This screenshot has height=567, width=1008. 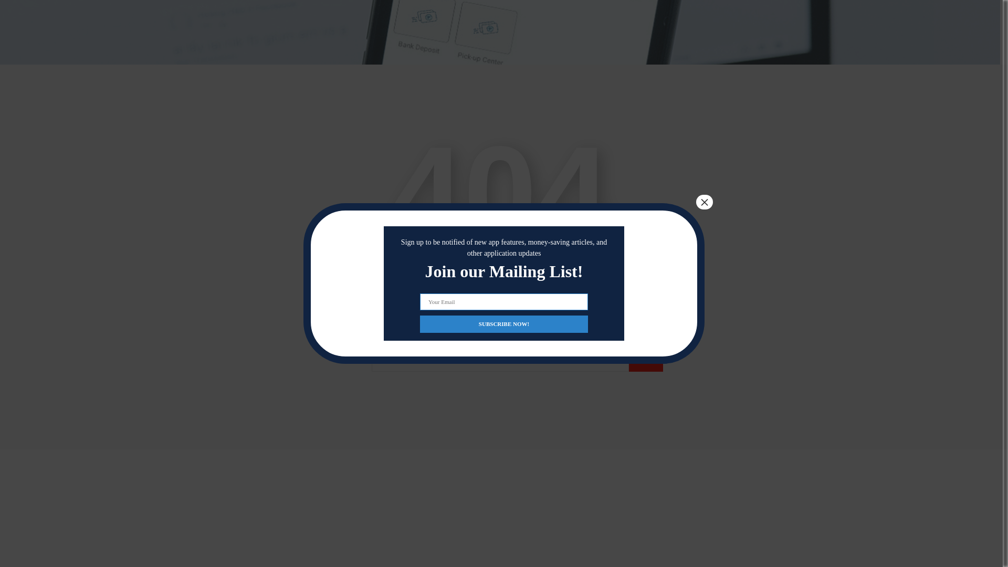 What do you see at coordinates (504, 198) in the screenshot?
I see `SUBSCRIBE NOW!` at bounding box center [504, 198].